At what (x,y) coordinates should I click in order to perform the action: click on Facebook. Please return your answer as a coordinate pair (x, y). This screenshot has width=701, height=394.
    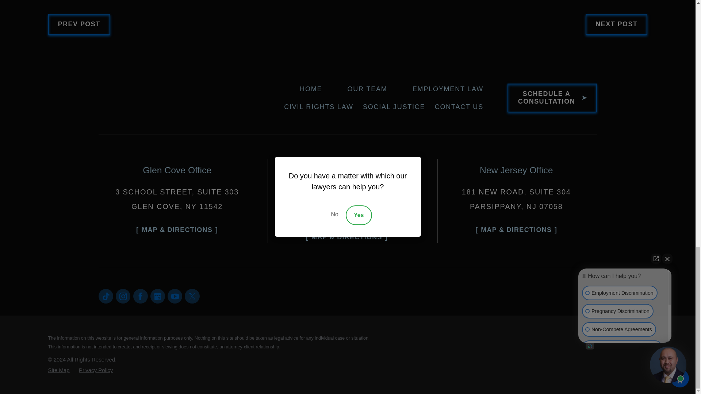
    Looking at the image, I should click on (140, 296).